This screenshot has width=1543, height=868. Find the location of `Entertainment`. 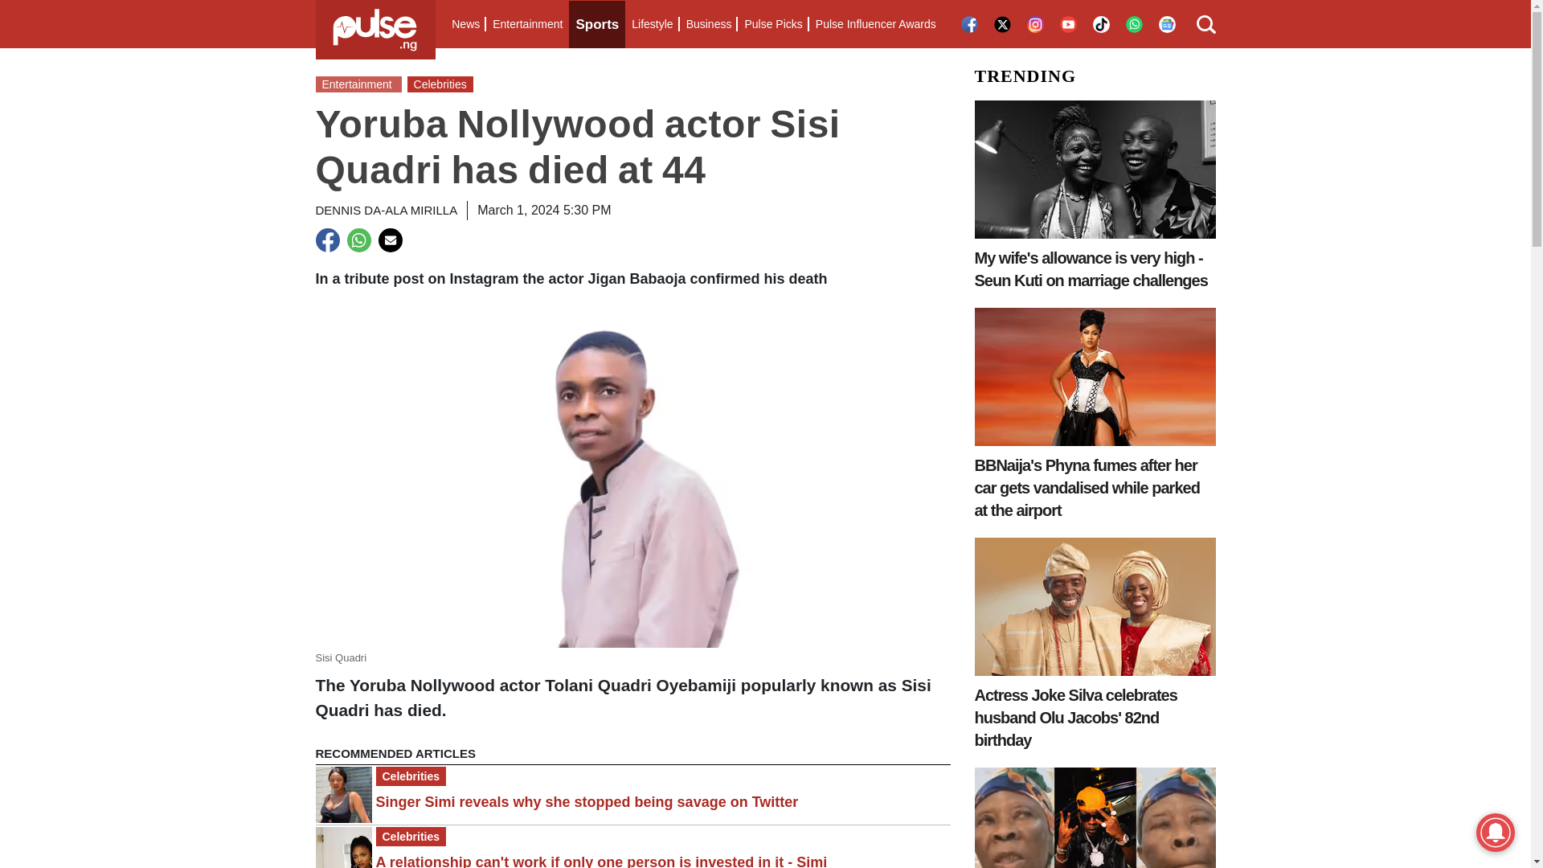

Entertainment is located at coordinates (527, 24).